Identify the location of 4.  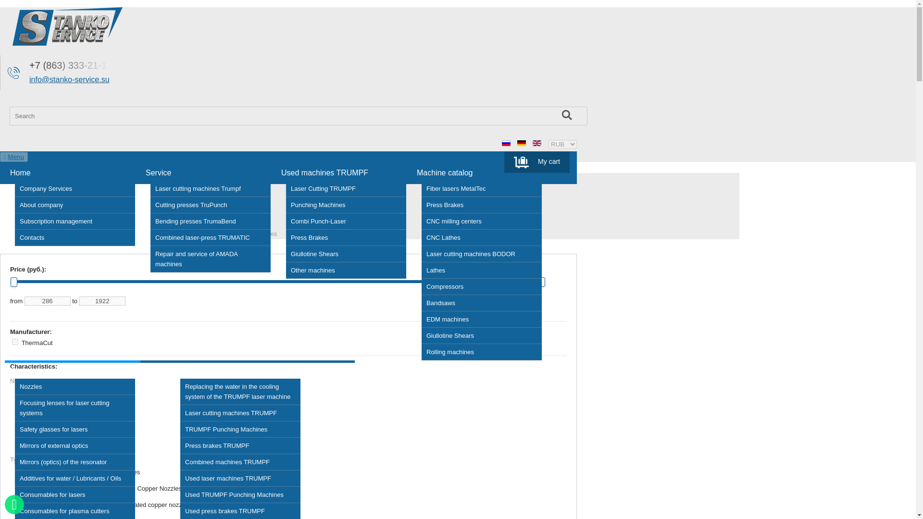
(15, 342).